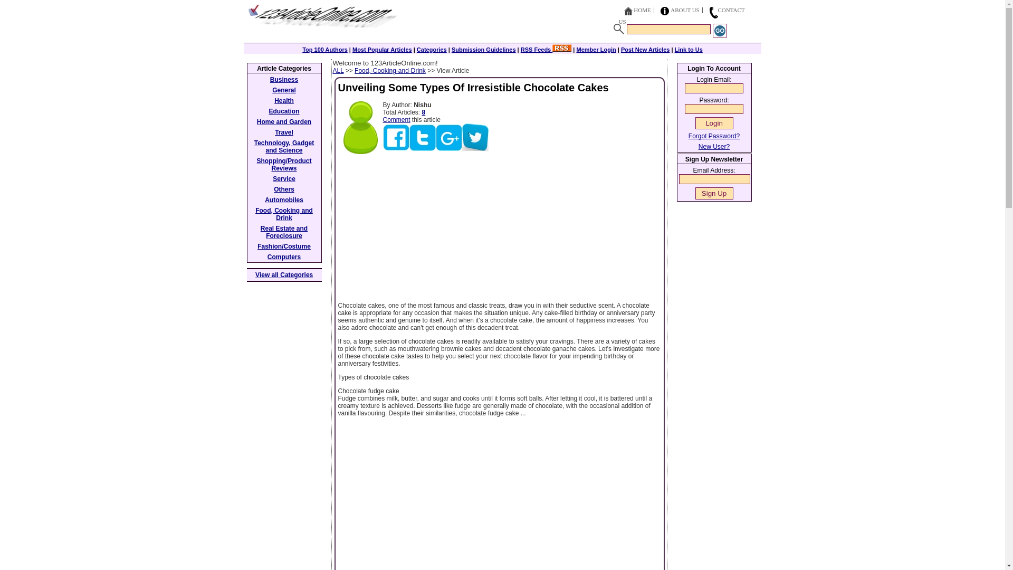 The image size is (1013, 570). What do you see at coordinates (396, 120) in the screenshot?
I see `Comment` at bounding box center [396, 120].